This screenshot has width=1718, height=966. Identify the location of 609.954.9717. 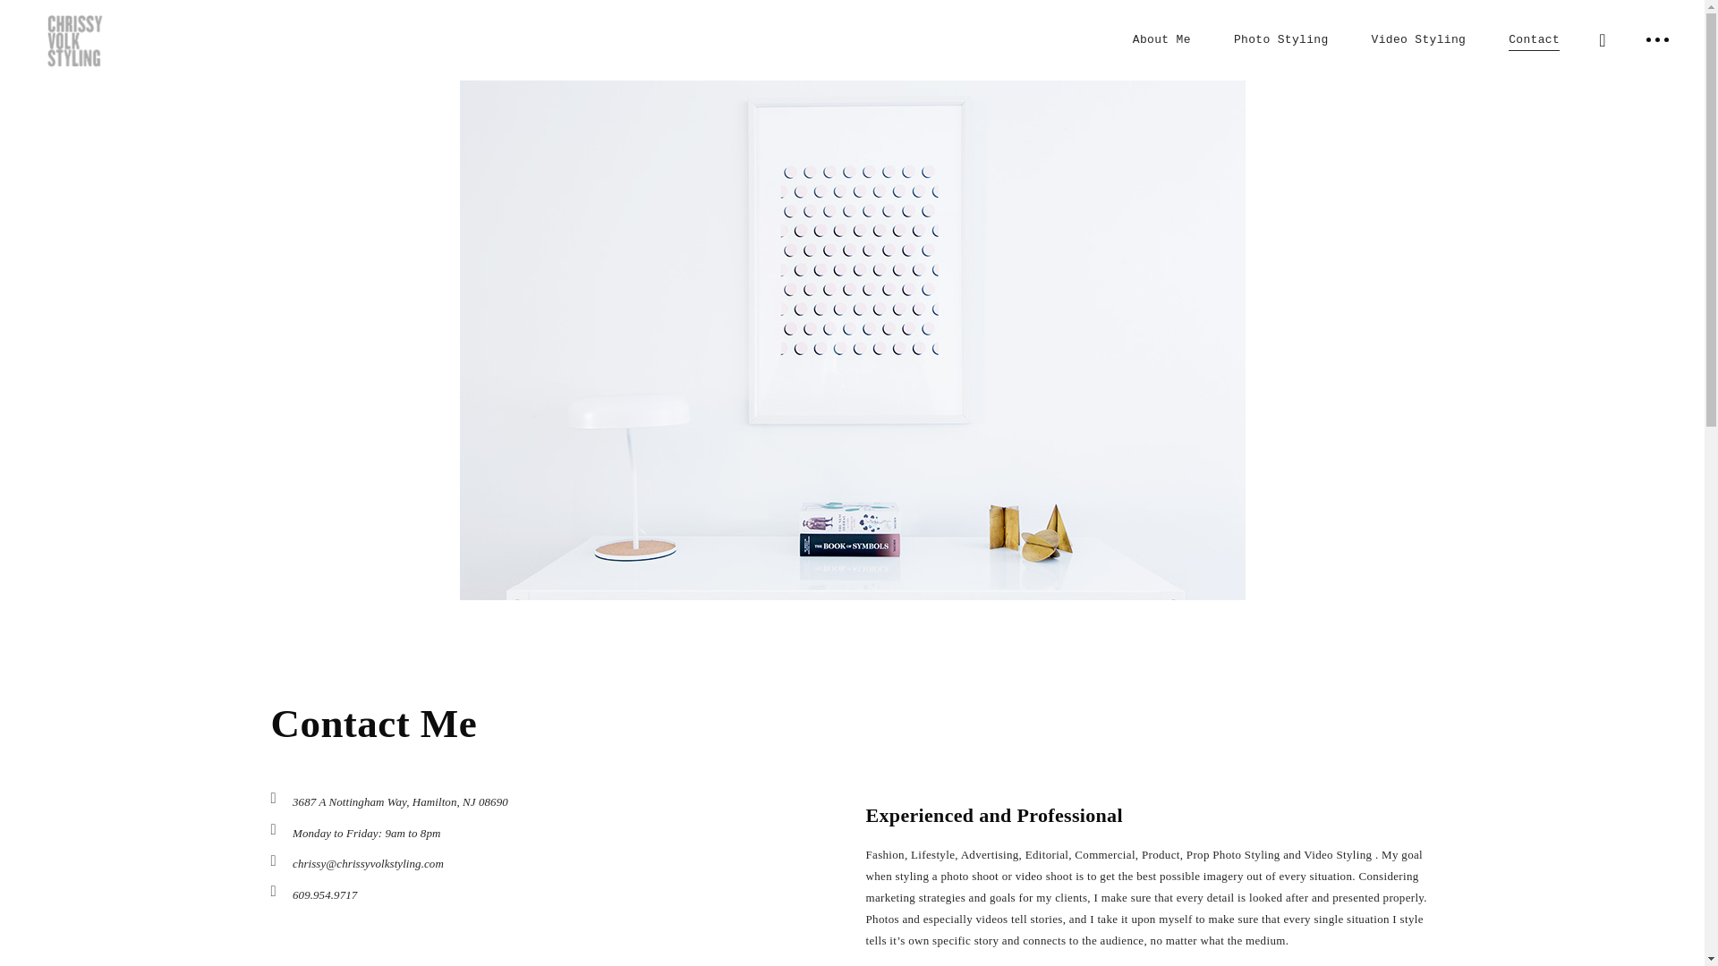
(324, 894).